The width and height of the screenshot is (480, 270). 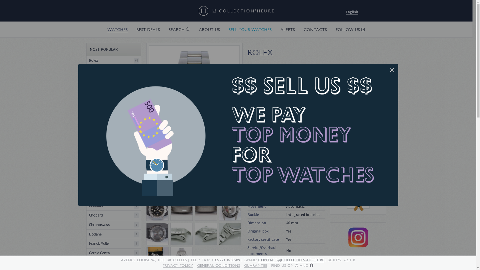 I want to click on GENERAL CONDITIONS, so click(x=219, y=265).